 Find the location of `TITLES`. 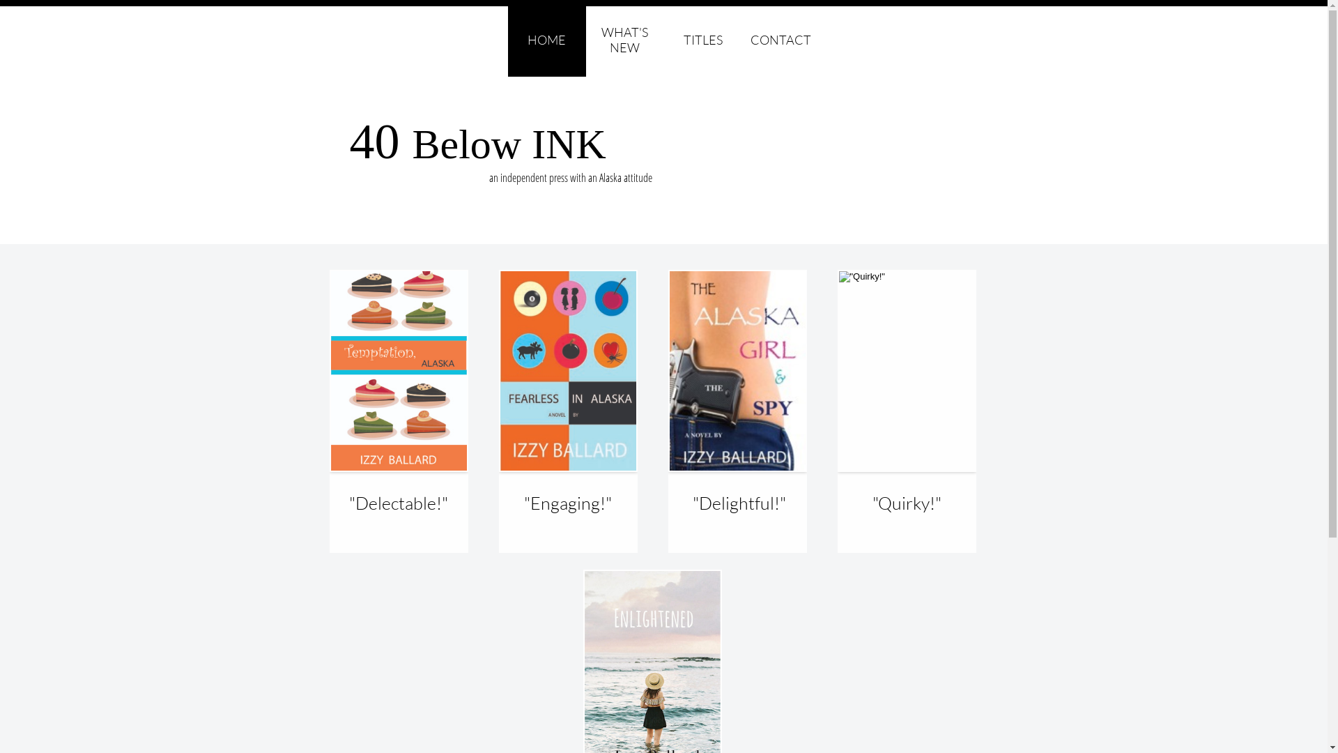

TITLES is located at coordinates (702, 40).